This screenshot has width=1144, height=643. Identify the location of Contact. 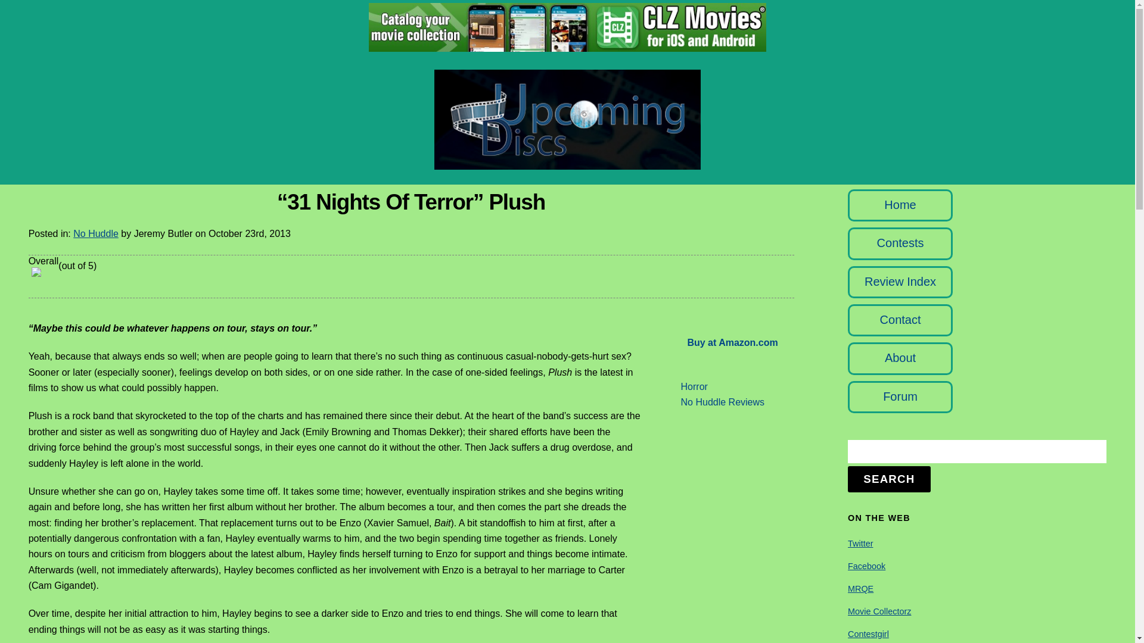
(900, 319).